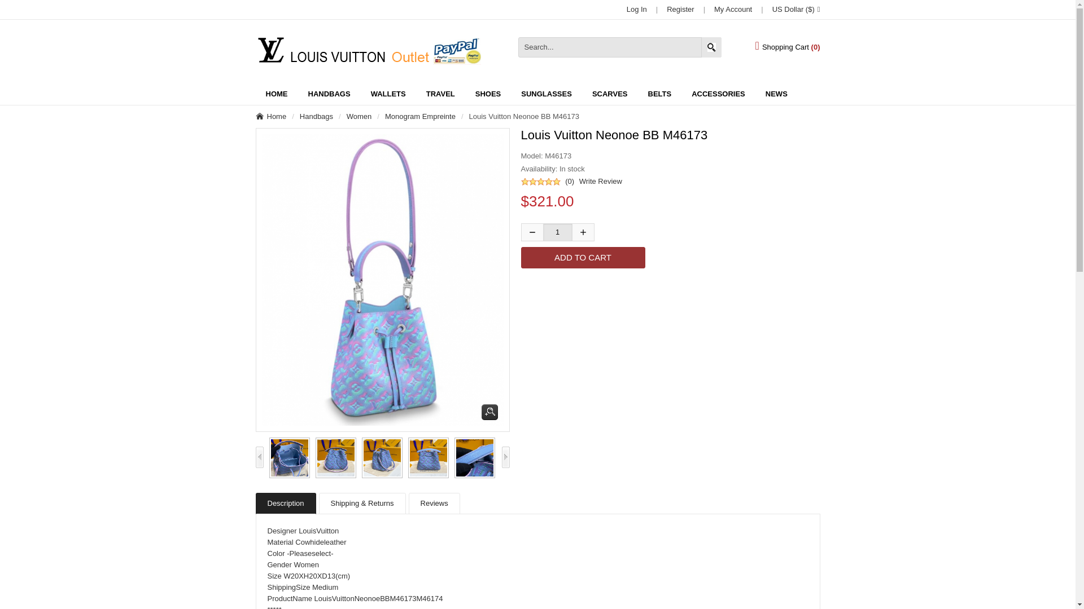 The width and height of the screenshot is (1084, 609). Describe the element at coordinates (620, 47) in the screenshot. I see `Search...` at that location.